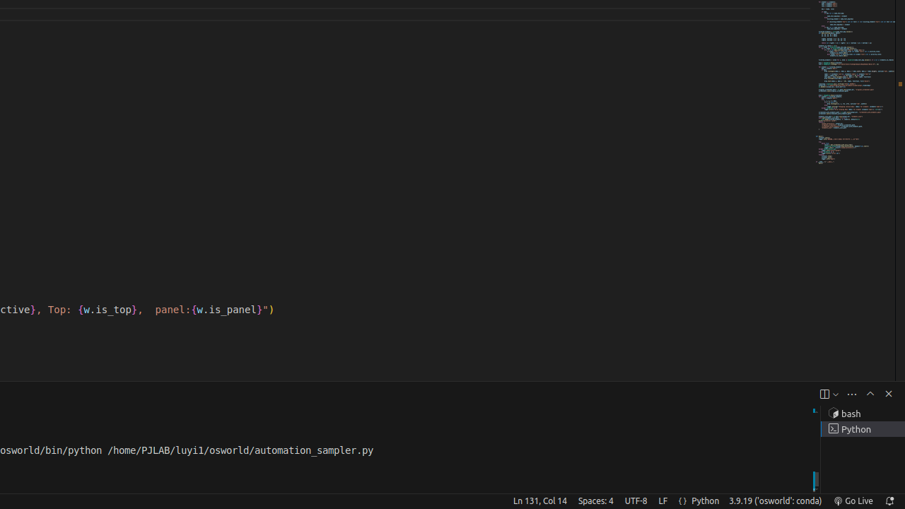  What do you see at coordinates (889, 394) in the screenshot?
I see `Hide Panel` at bounding box center [889, 394].